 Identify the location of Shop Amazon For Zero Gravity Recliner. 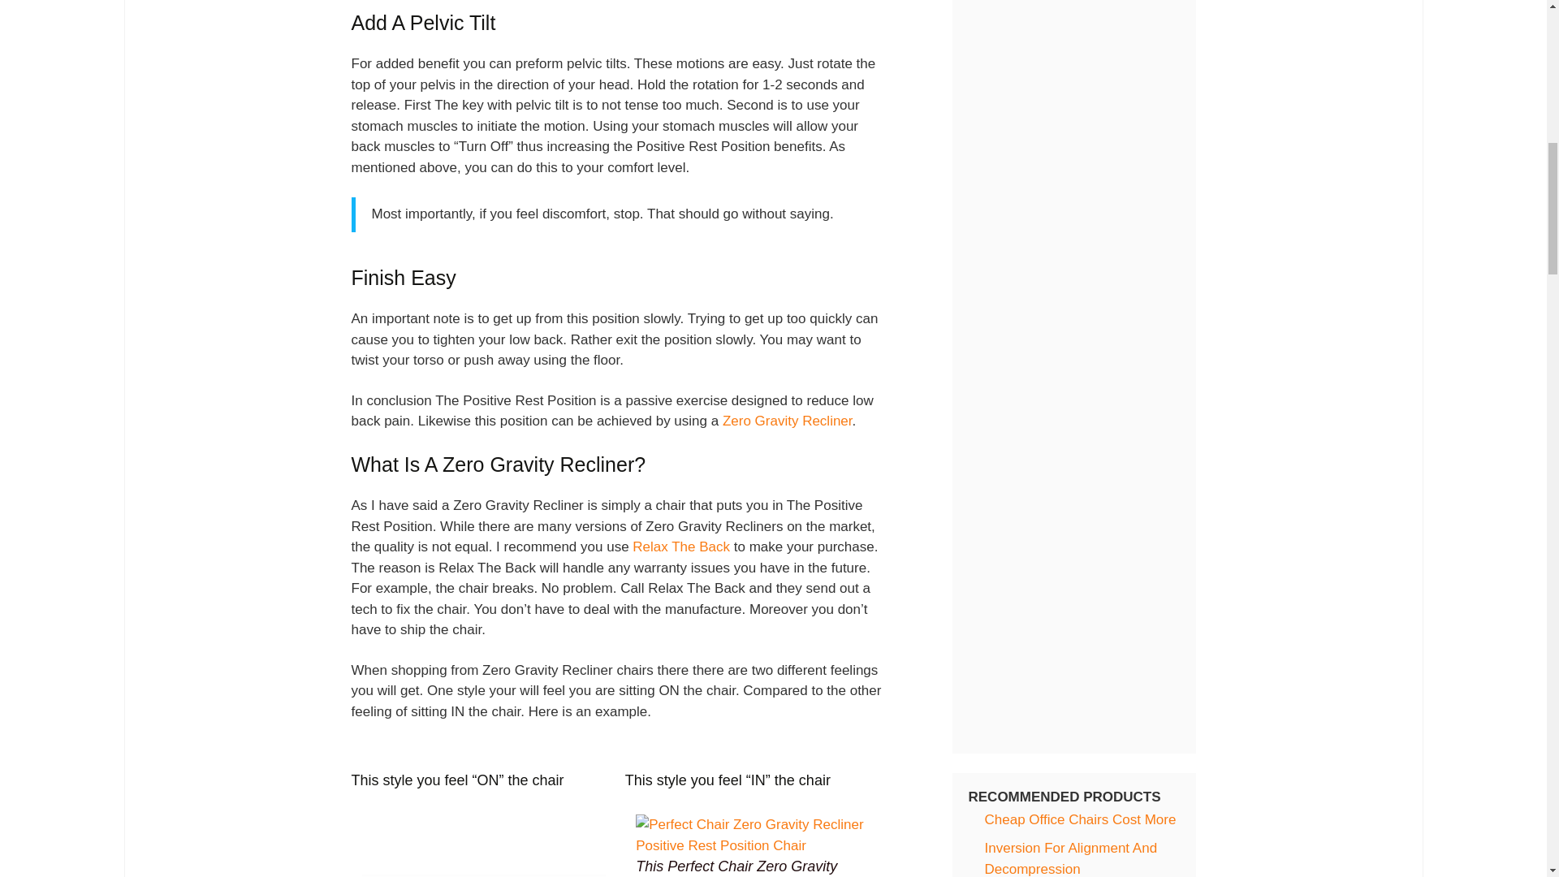
(788, 421).